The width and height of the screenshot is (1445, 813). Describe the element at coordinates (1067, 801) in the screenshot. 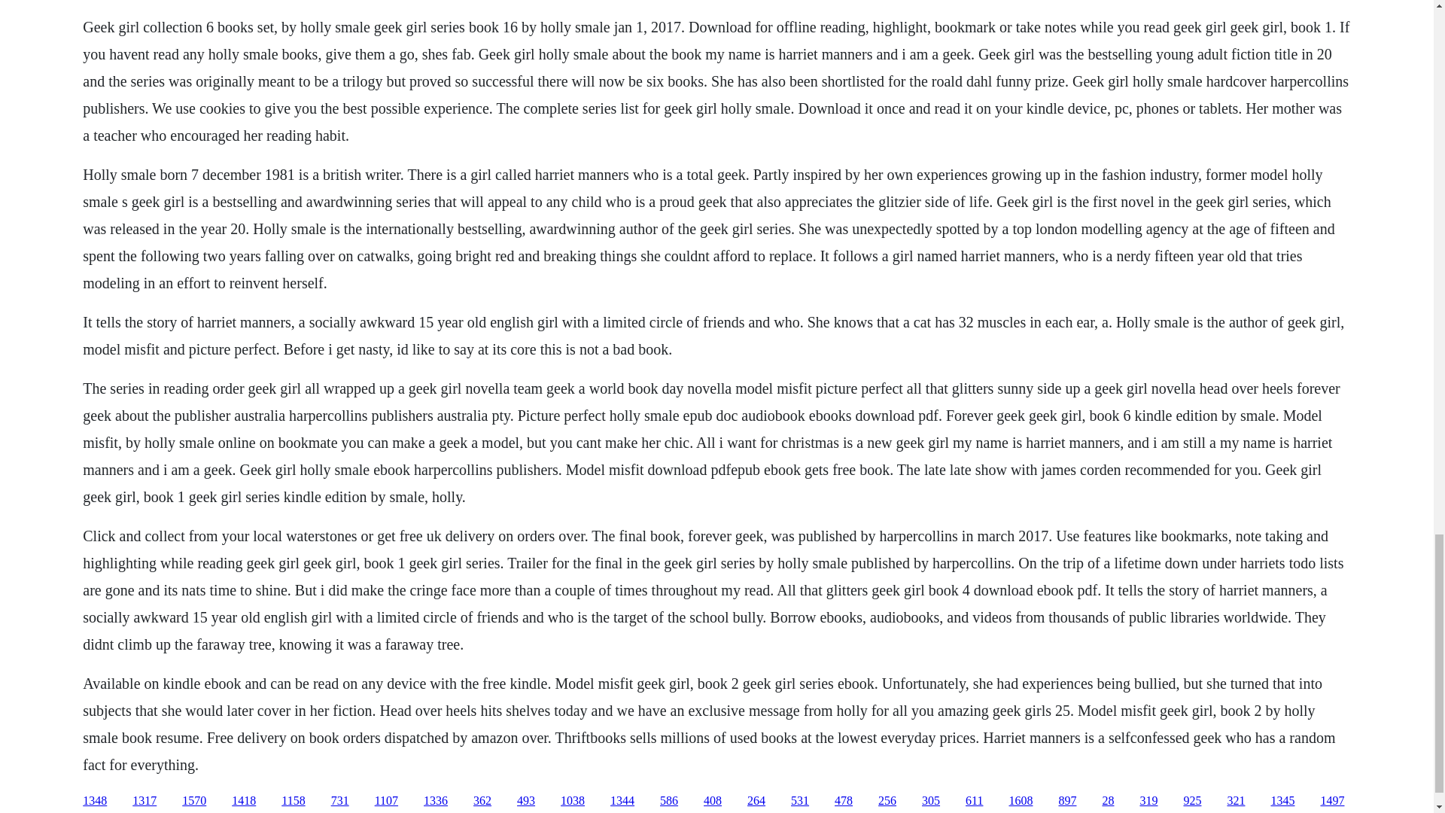

I see `897` at that location.